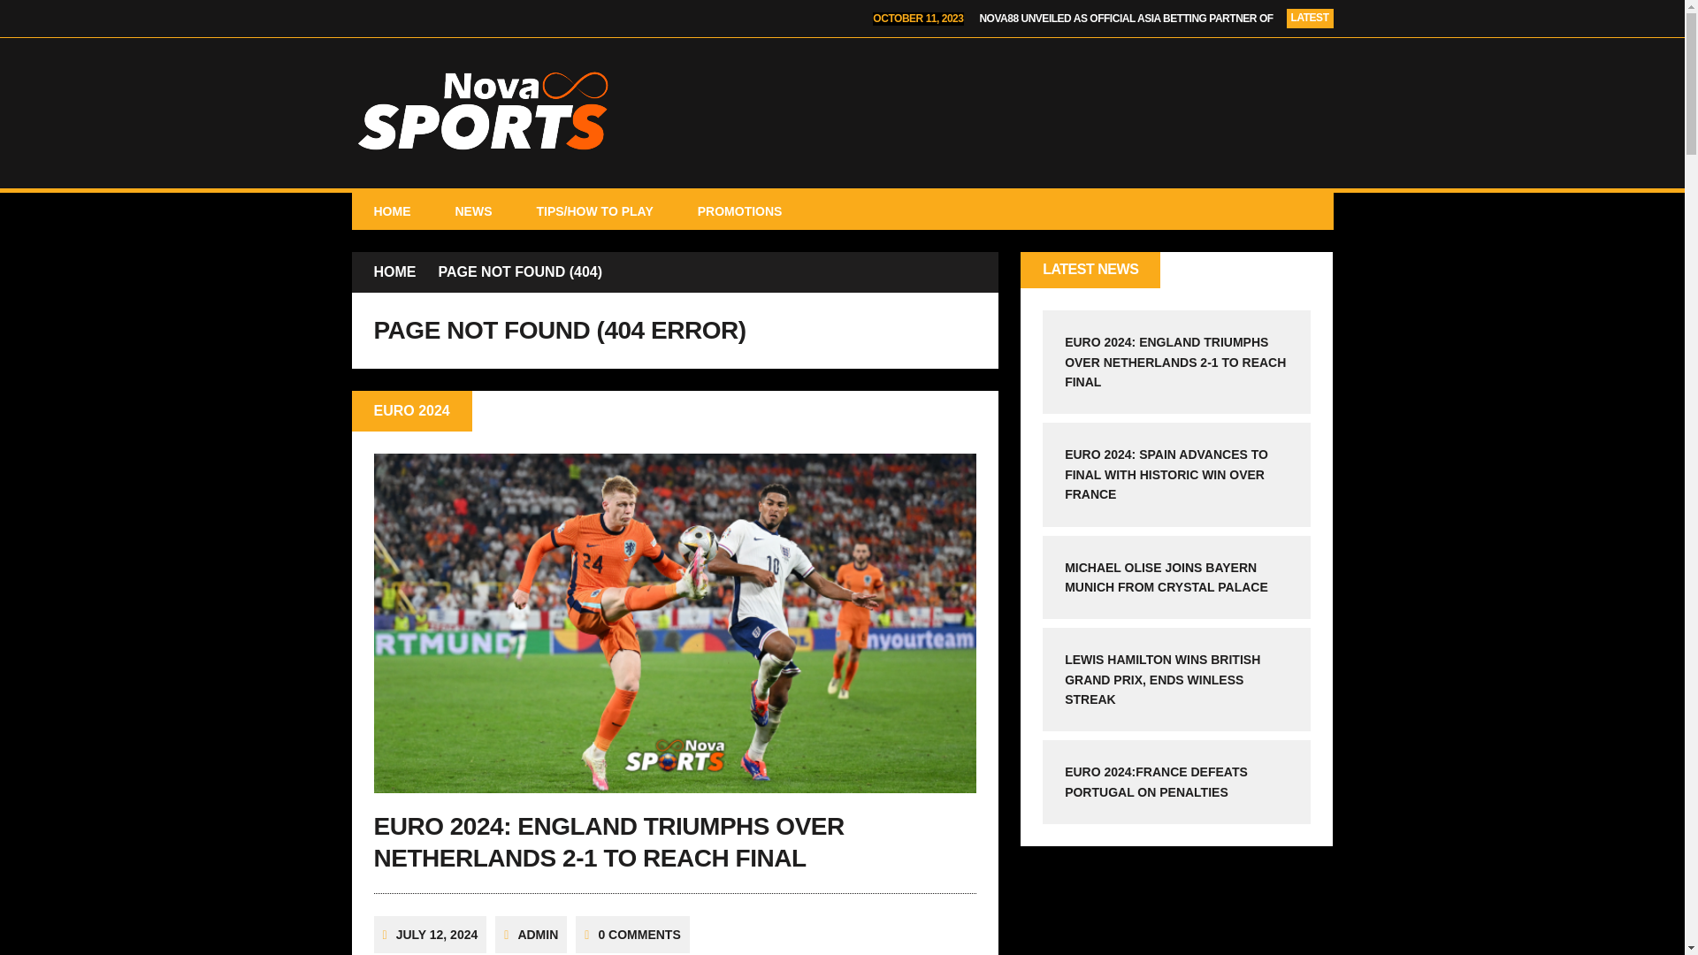 Image resolution: width=1698 pixels, height=955 pixels. I want to click on PROMOTIONS, so click(740, 211).